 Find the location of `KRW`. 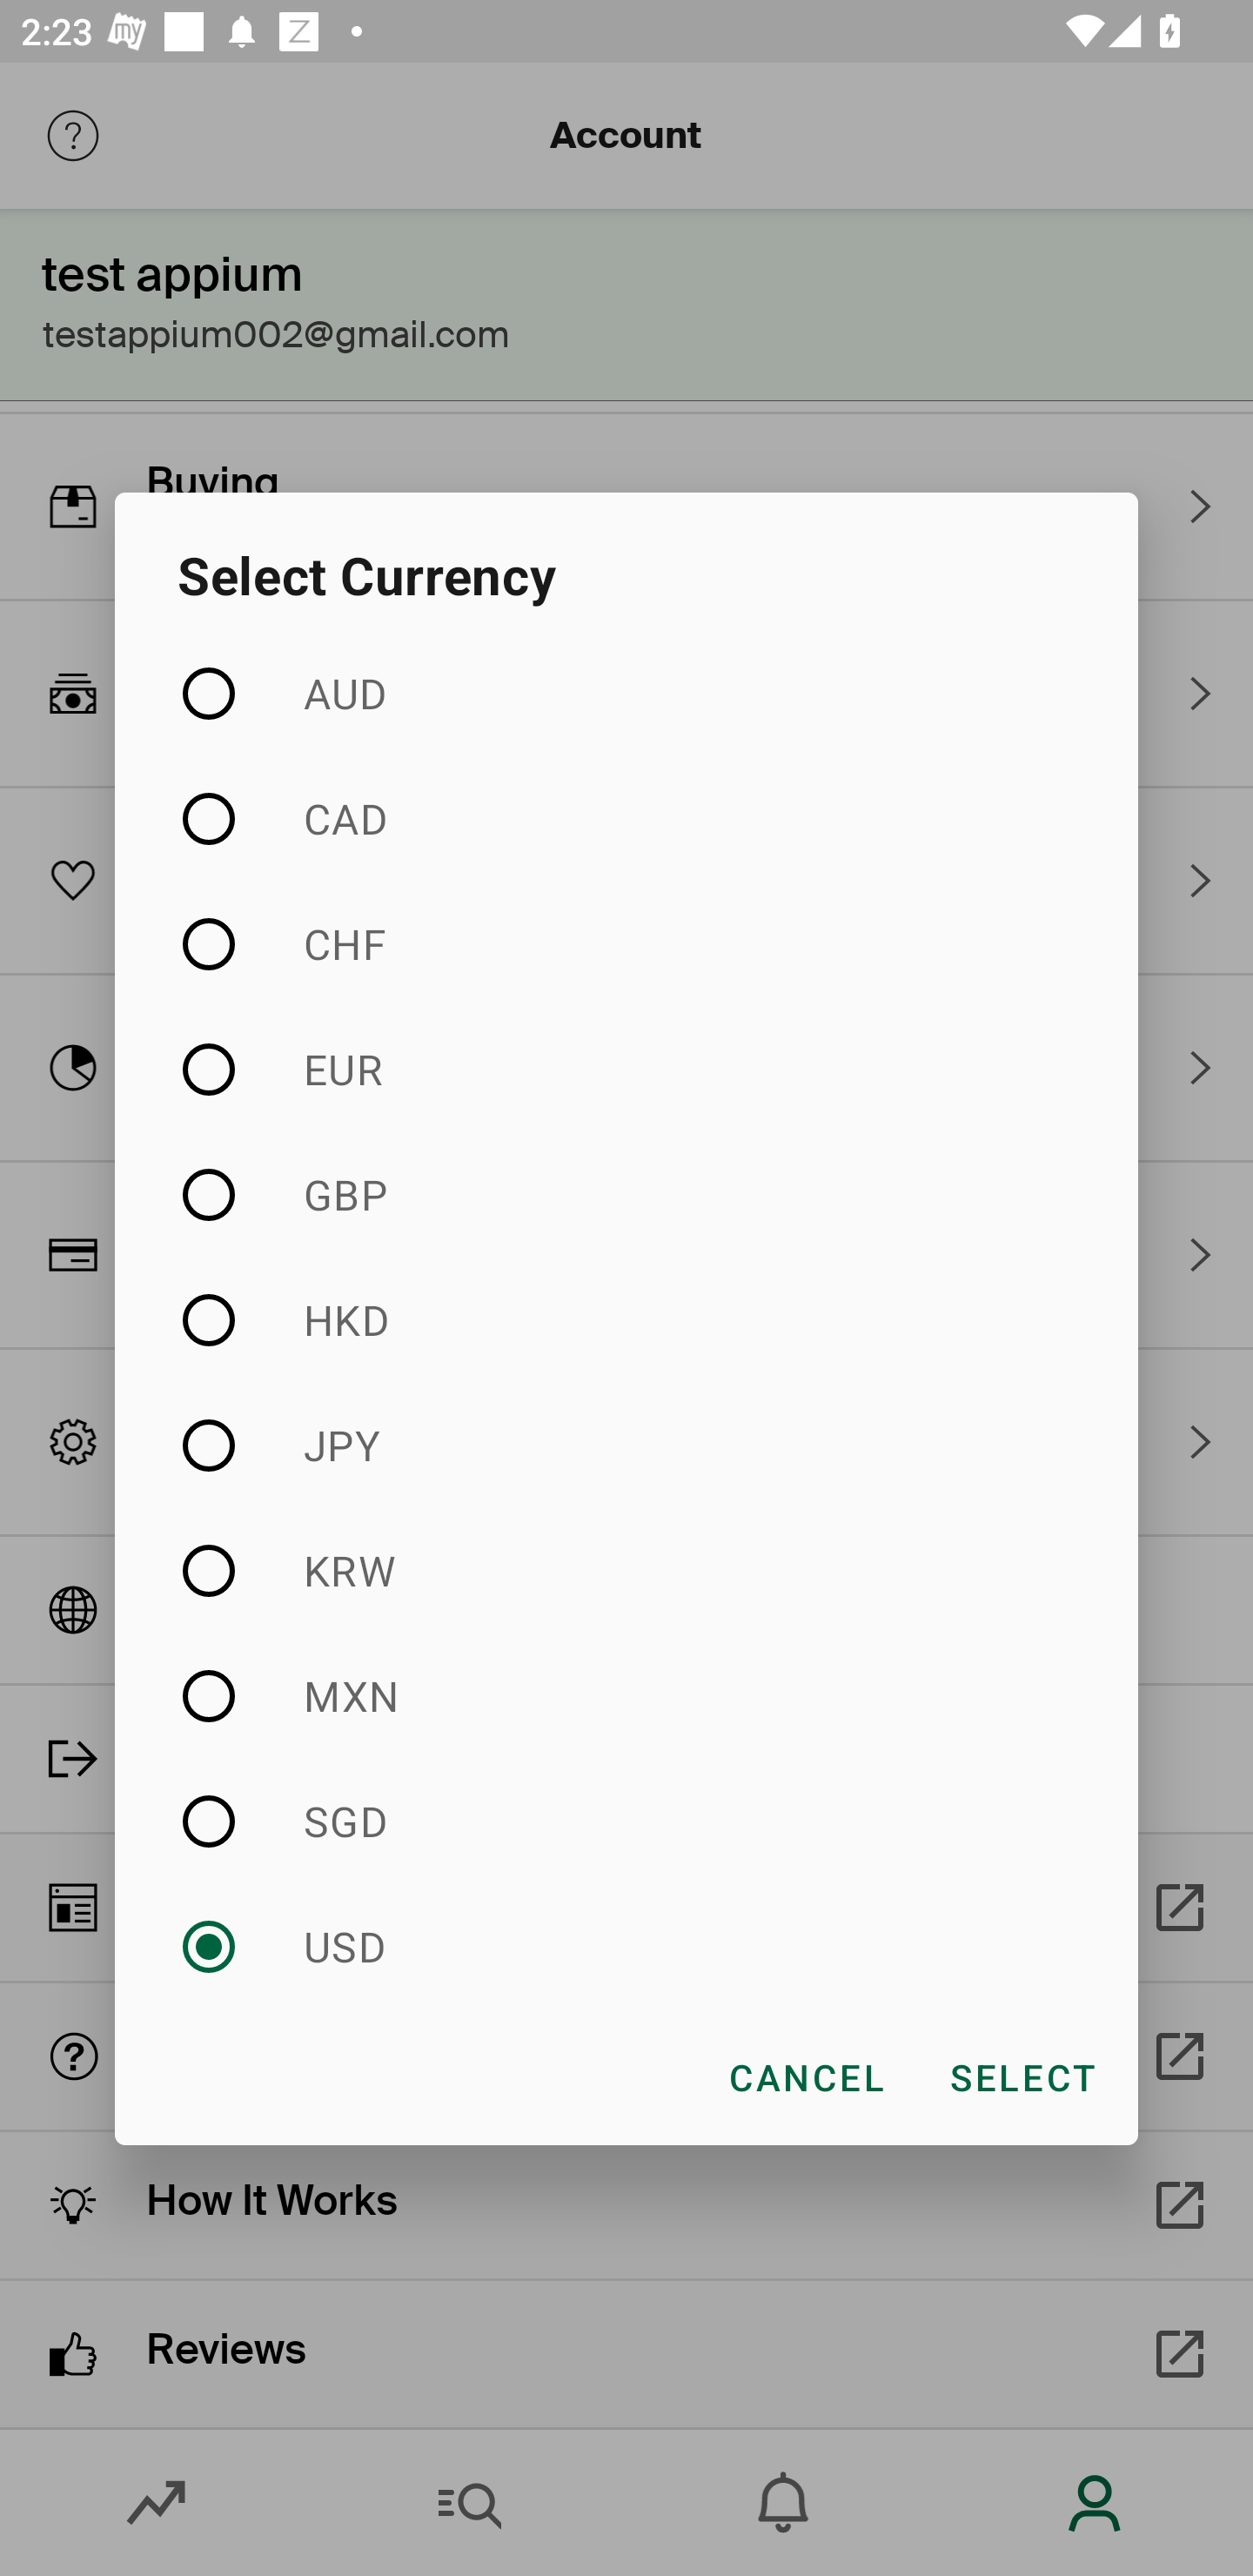

KRW is located at coordinates (626, 1570).